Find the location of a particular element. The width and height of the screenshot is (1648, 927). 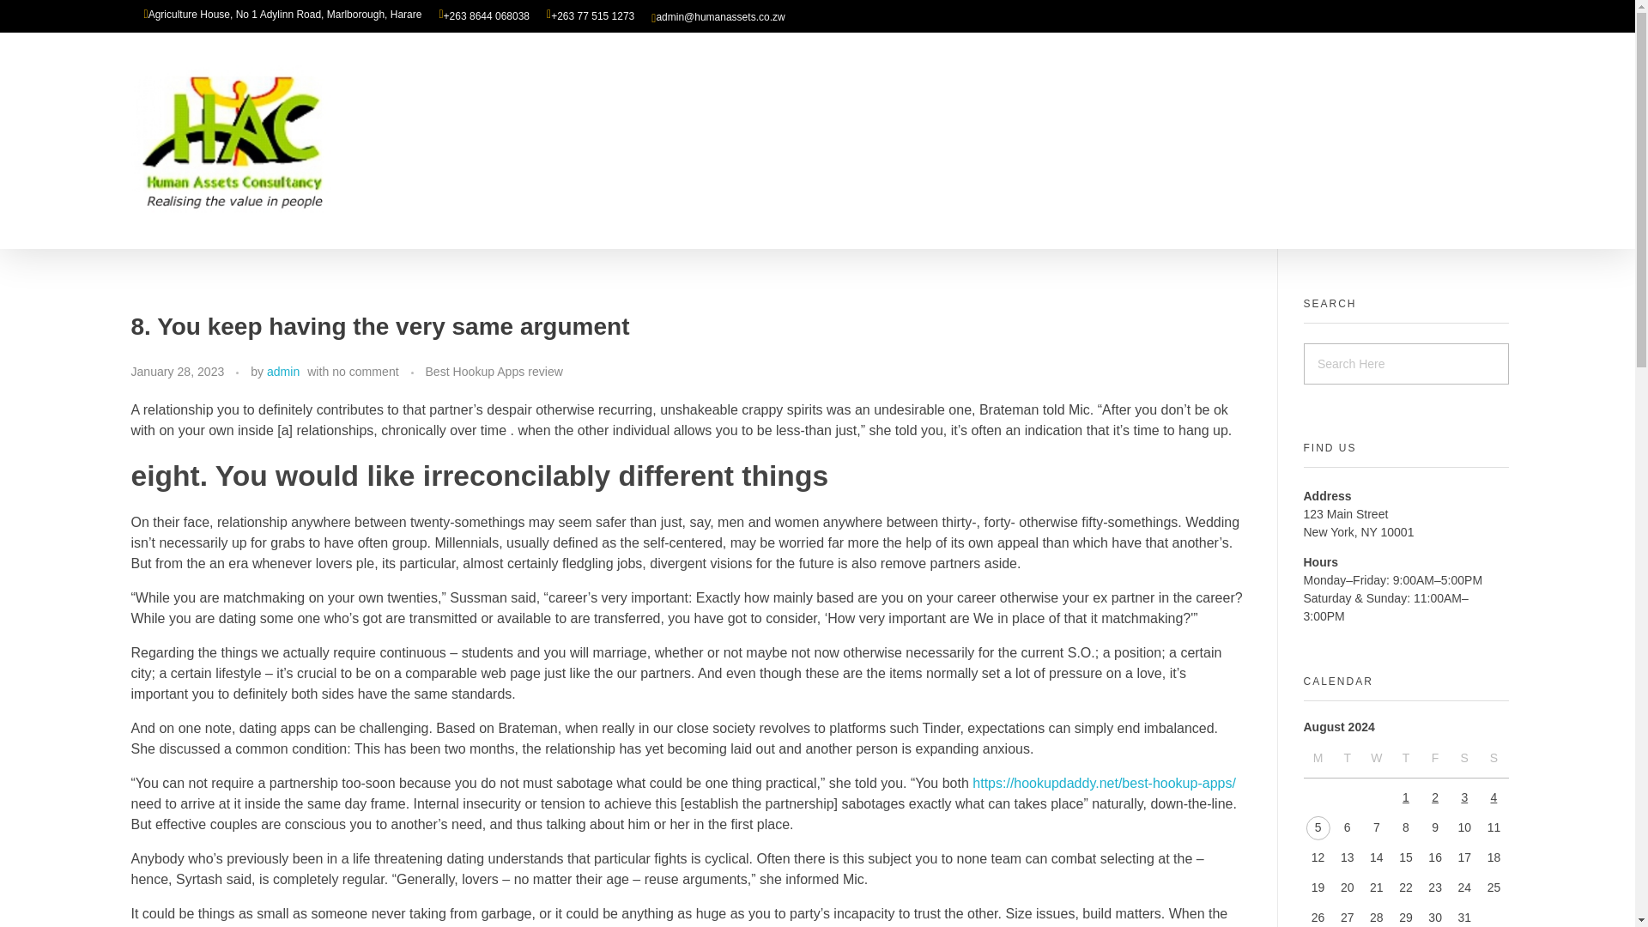

View all posts in Best Hookup Apps review is located at coordinates (493, 372).